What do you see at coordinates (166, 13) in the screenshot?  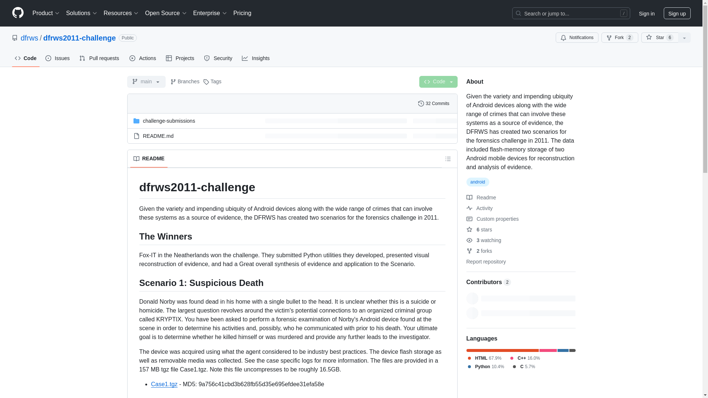 I see `Open Source` at bounding box center [166, 13].